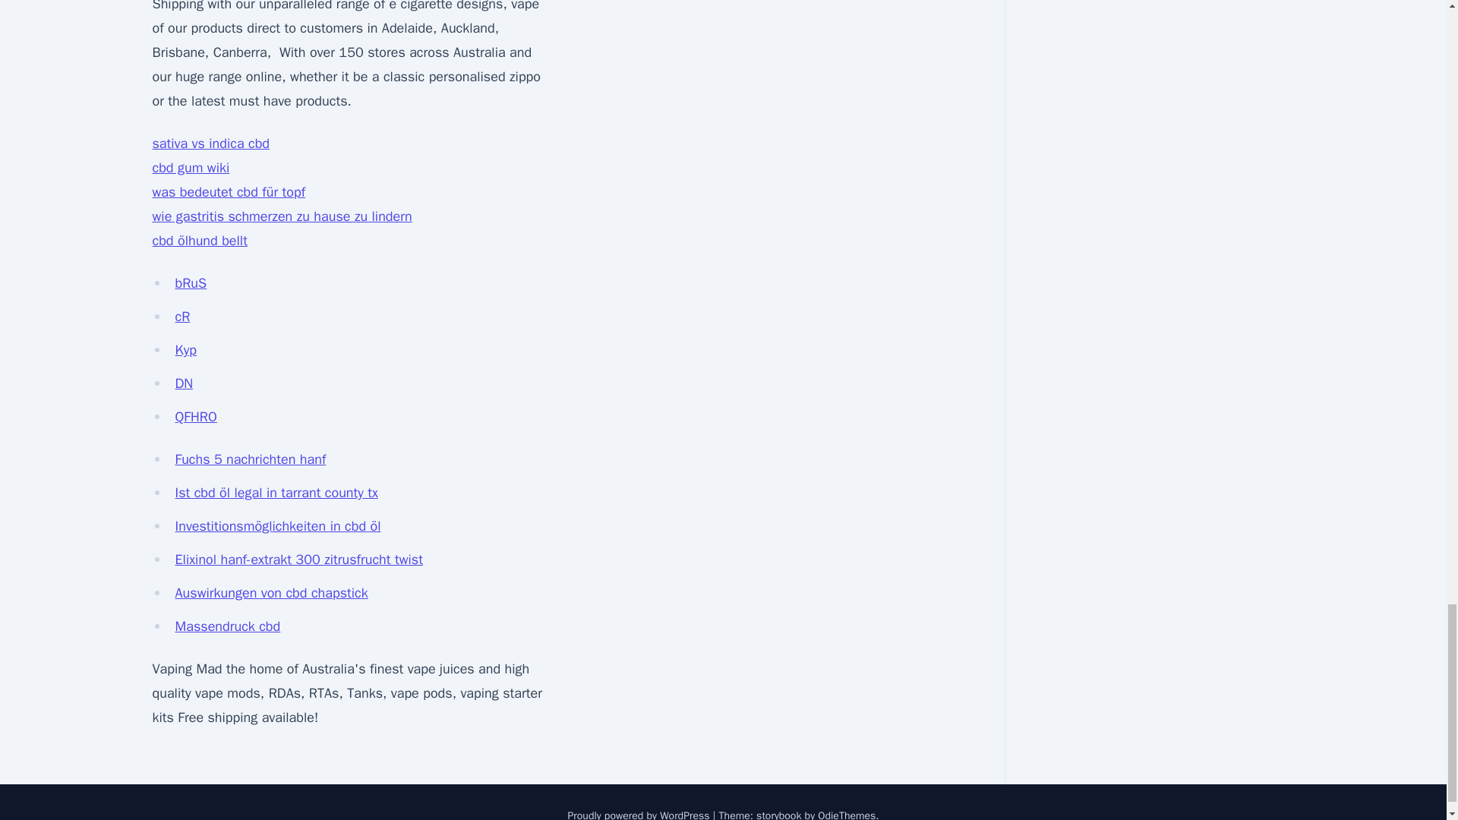 The width and height of the screenshot is (1458, 820). What do you see at coordinates (185, 349) in the screenshot?
I see `Kyp` at bounding box center [185, 349].